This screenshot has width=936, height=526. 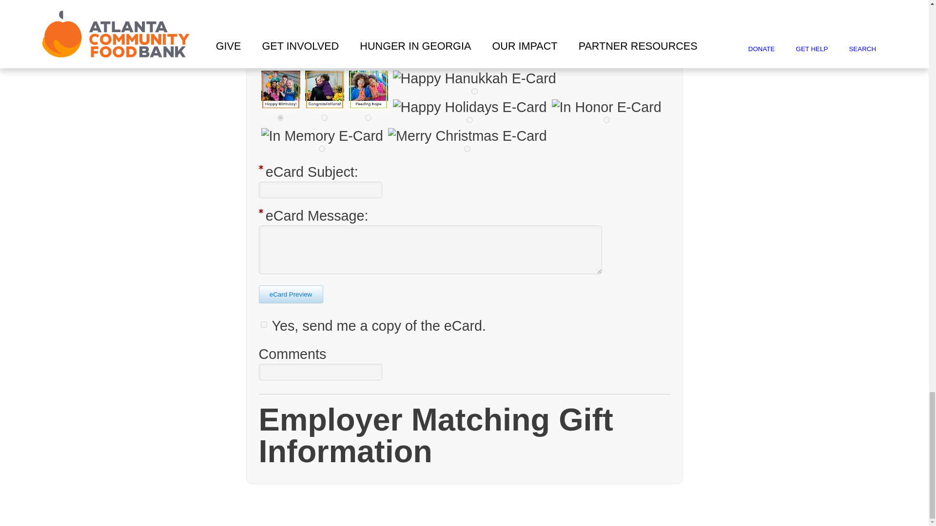 I want to click on Reloads page. , so click(x=291, y=294).